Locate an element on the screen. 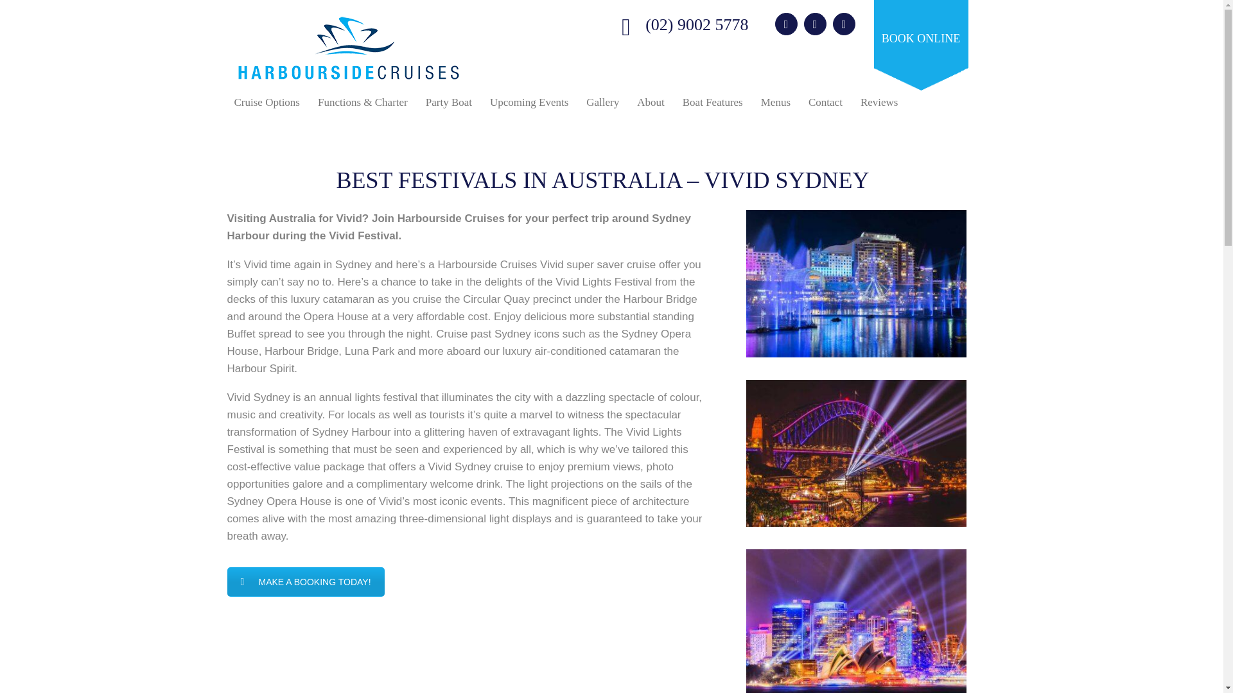 Image resolution: width=1233 pixels, height=693 pixels. BOOK ONLINE is located at coordinates (920, 45).